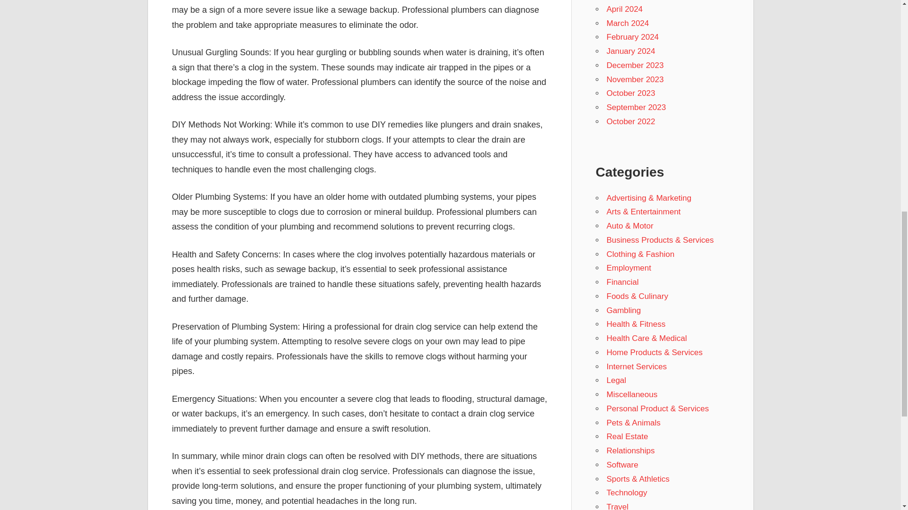 The width and height of the screenshot is (908, 510). Describe the element at coordinates (622, 281) in the screenshot. I see `Financial` at that location.